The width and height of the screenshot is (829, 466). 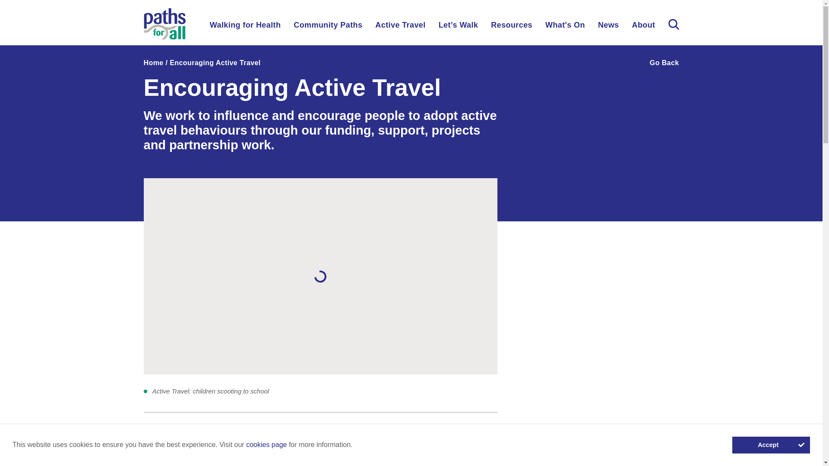 I want to click on Accept, so click(x=771, y=445).